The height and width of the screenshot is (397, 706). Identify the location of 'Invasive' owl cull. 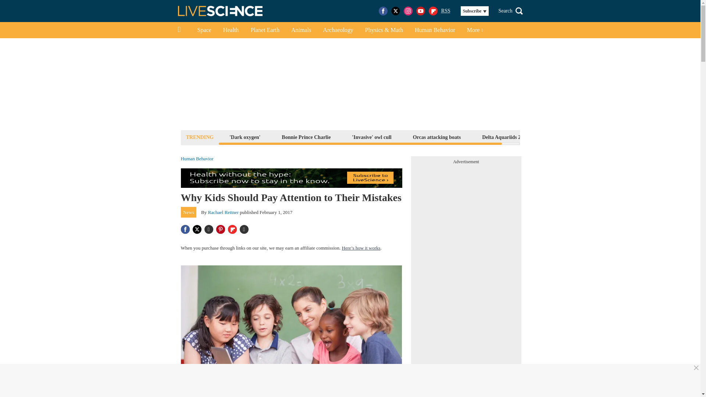
(371, 137).